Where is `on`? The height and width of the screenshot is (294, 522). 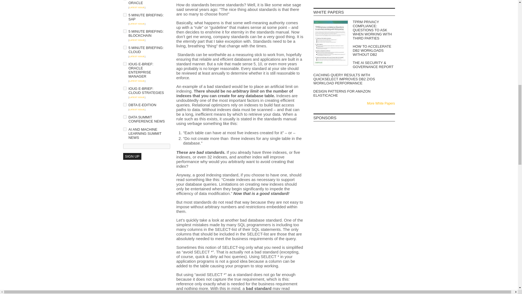
on is located at coordinates (125, 15).